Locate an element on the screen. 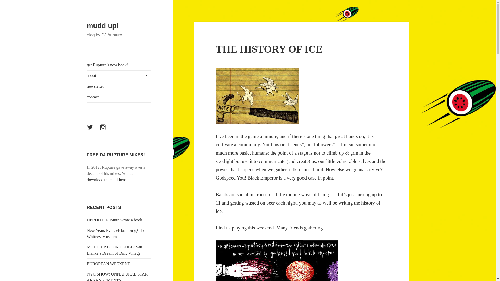 This screenshot has height=281, width=500. NYC SHOW: UNNATURAL STAR ARRANGEMENTS is located at coordinates (117, 276).